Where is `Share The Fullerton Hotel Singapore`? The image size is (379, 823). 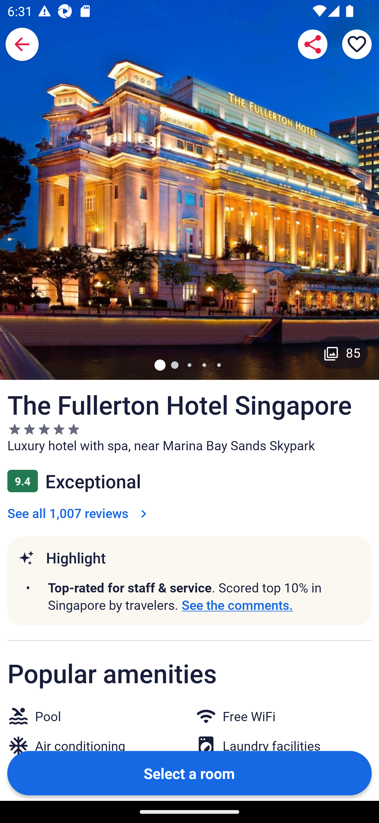
Share The Fullerton Hotel Singapore is located at coordinates (313, 44).